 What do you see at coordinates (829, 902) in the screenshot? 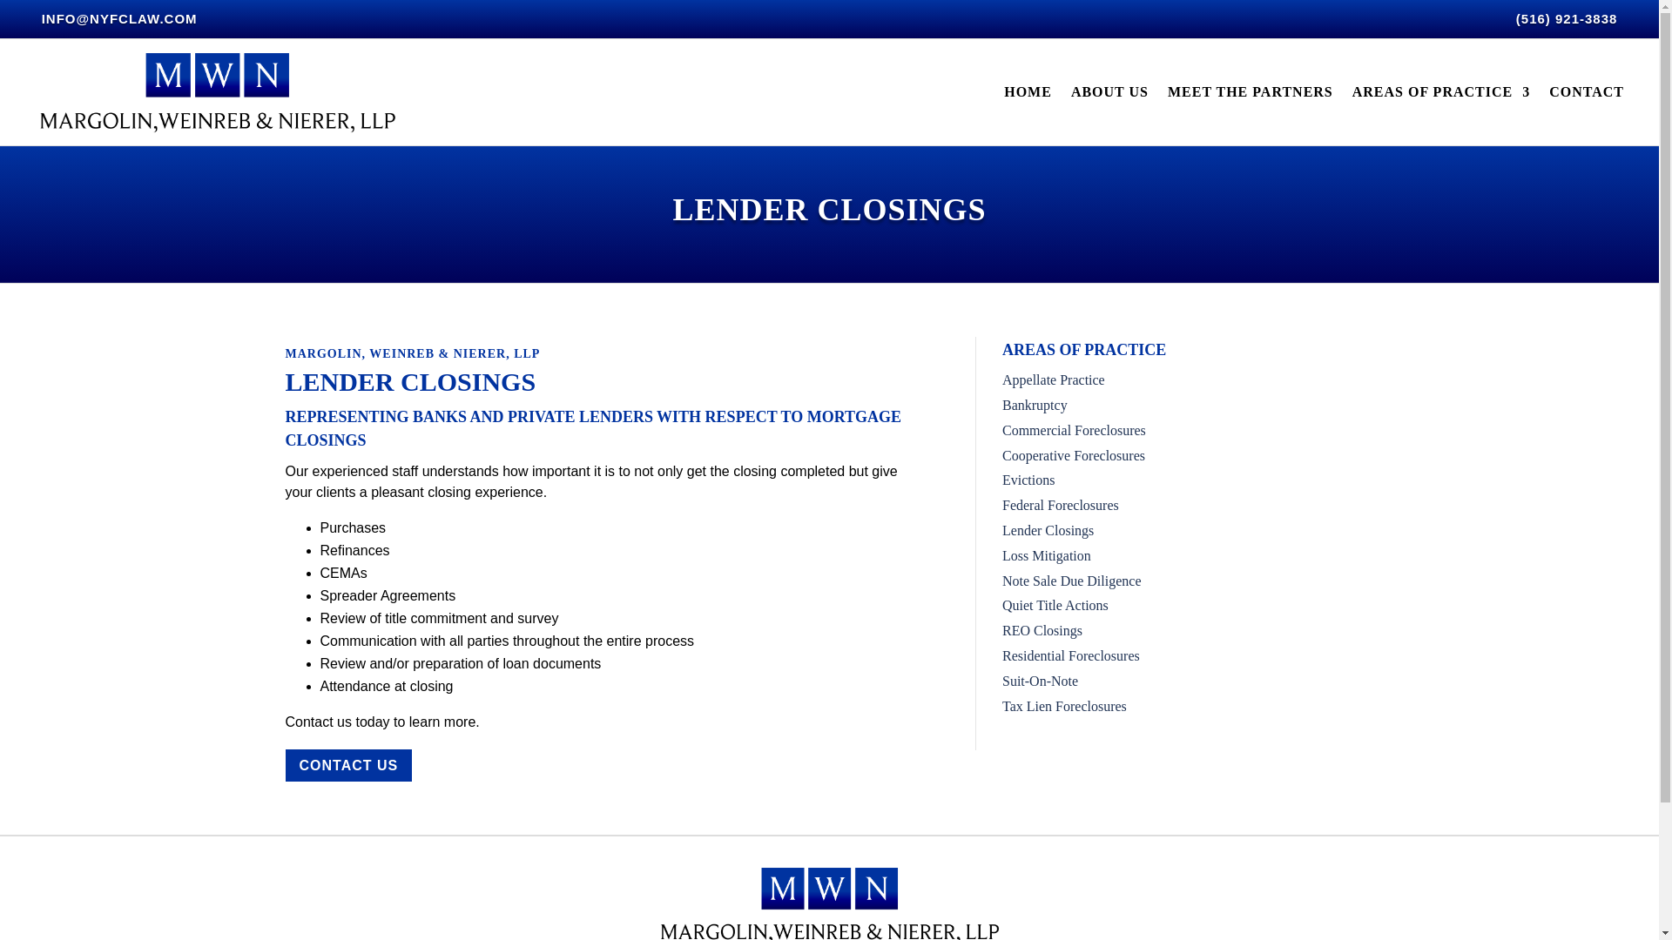
I see `MW Logo` at bounding box center [829, 902].